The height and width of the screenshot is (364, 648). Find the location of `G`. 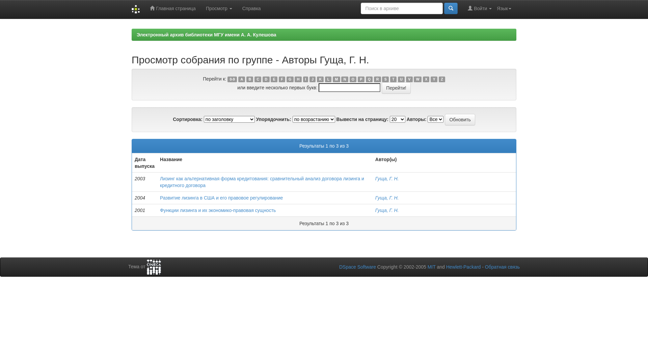

G is located at coordinates (290, 80).